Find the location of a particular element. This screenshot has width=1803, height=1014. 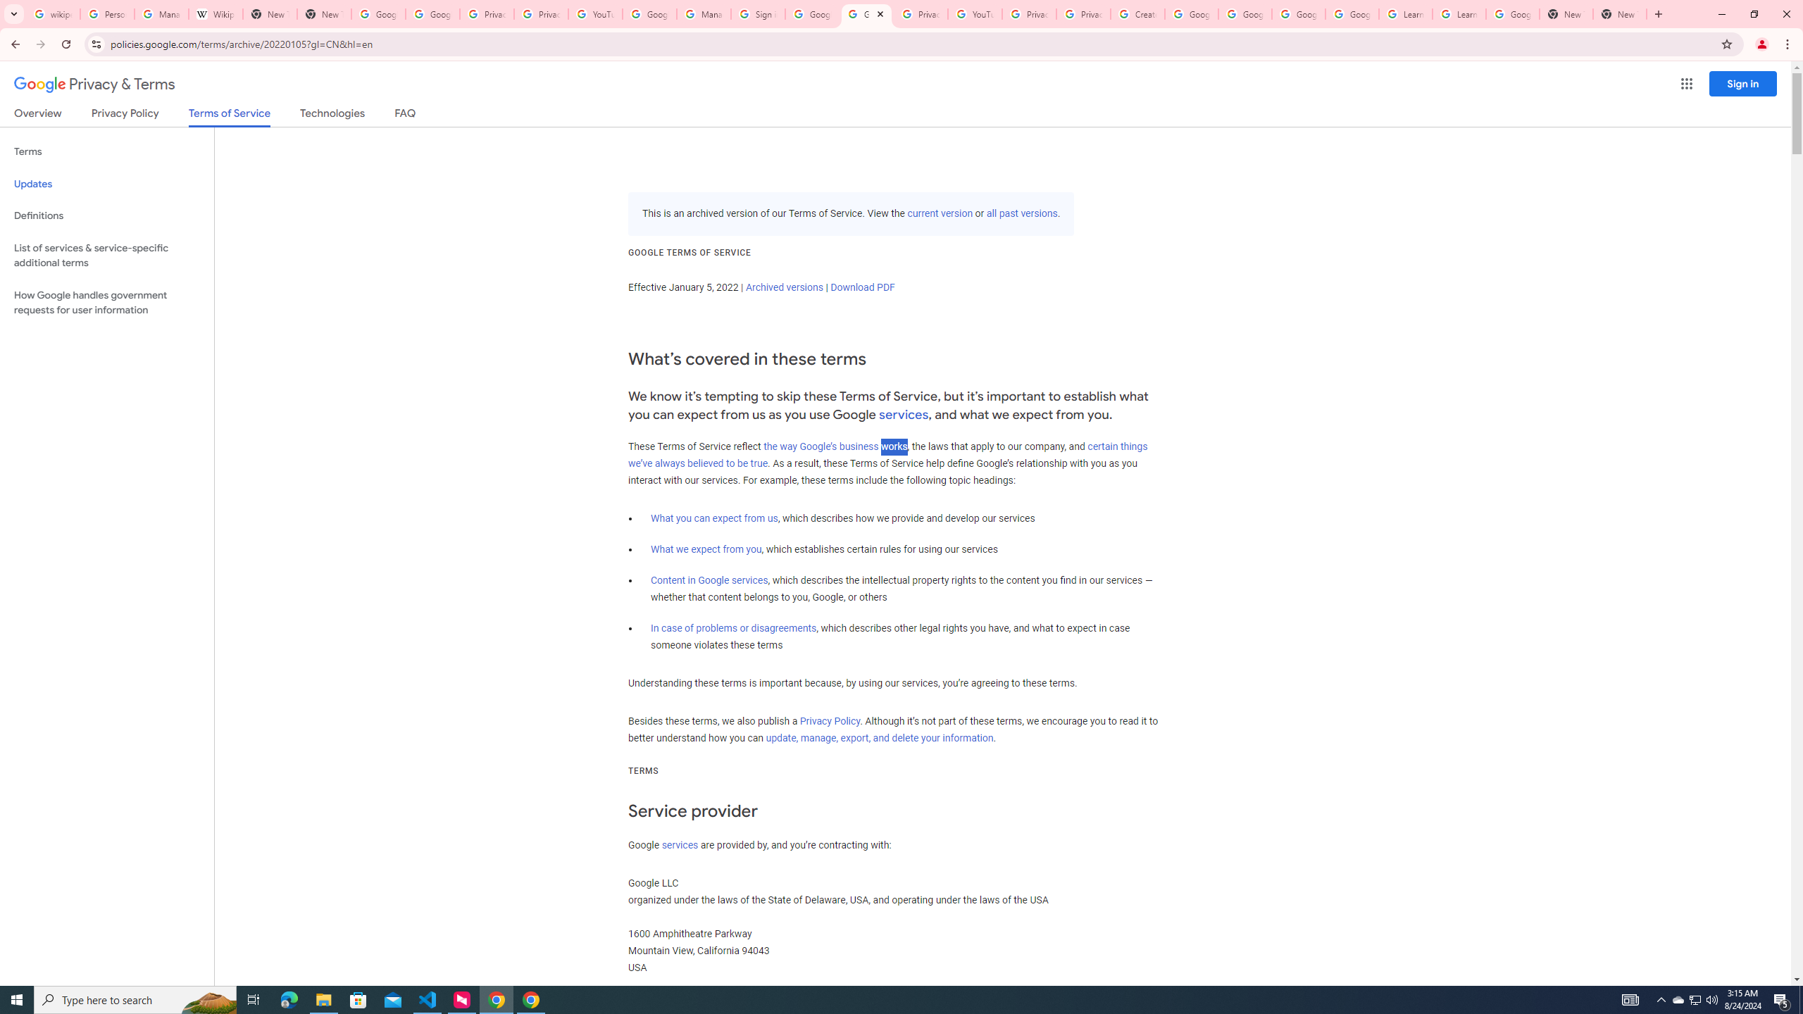

What we expect from you is located at coordinates (706, 549).